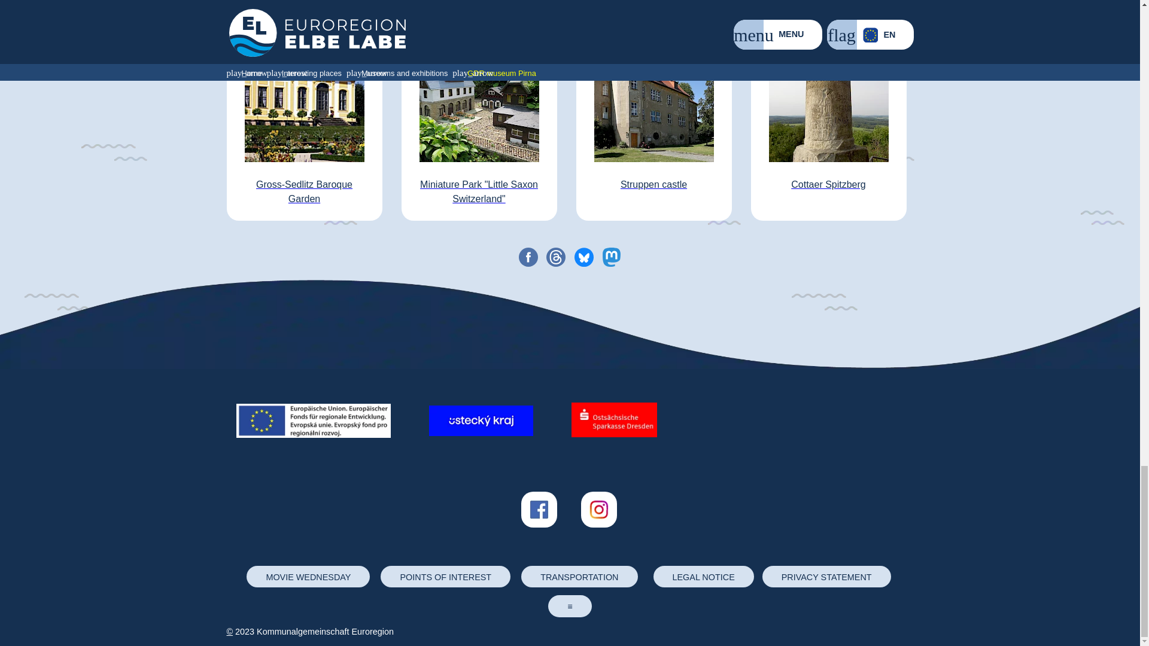  I want to click on Teilen, so click(528, 257).